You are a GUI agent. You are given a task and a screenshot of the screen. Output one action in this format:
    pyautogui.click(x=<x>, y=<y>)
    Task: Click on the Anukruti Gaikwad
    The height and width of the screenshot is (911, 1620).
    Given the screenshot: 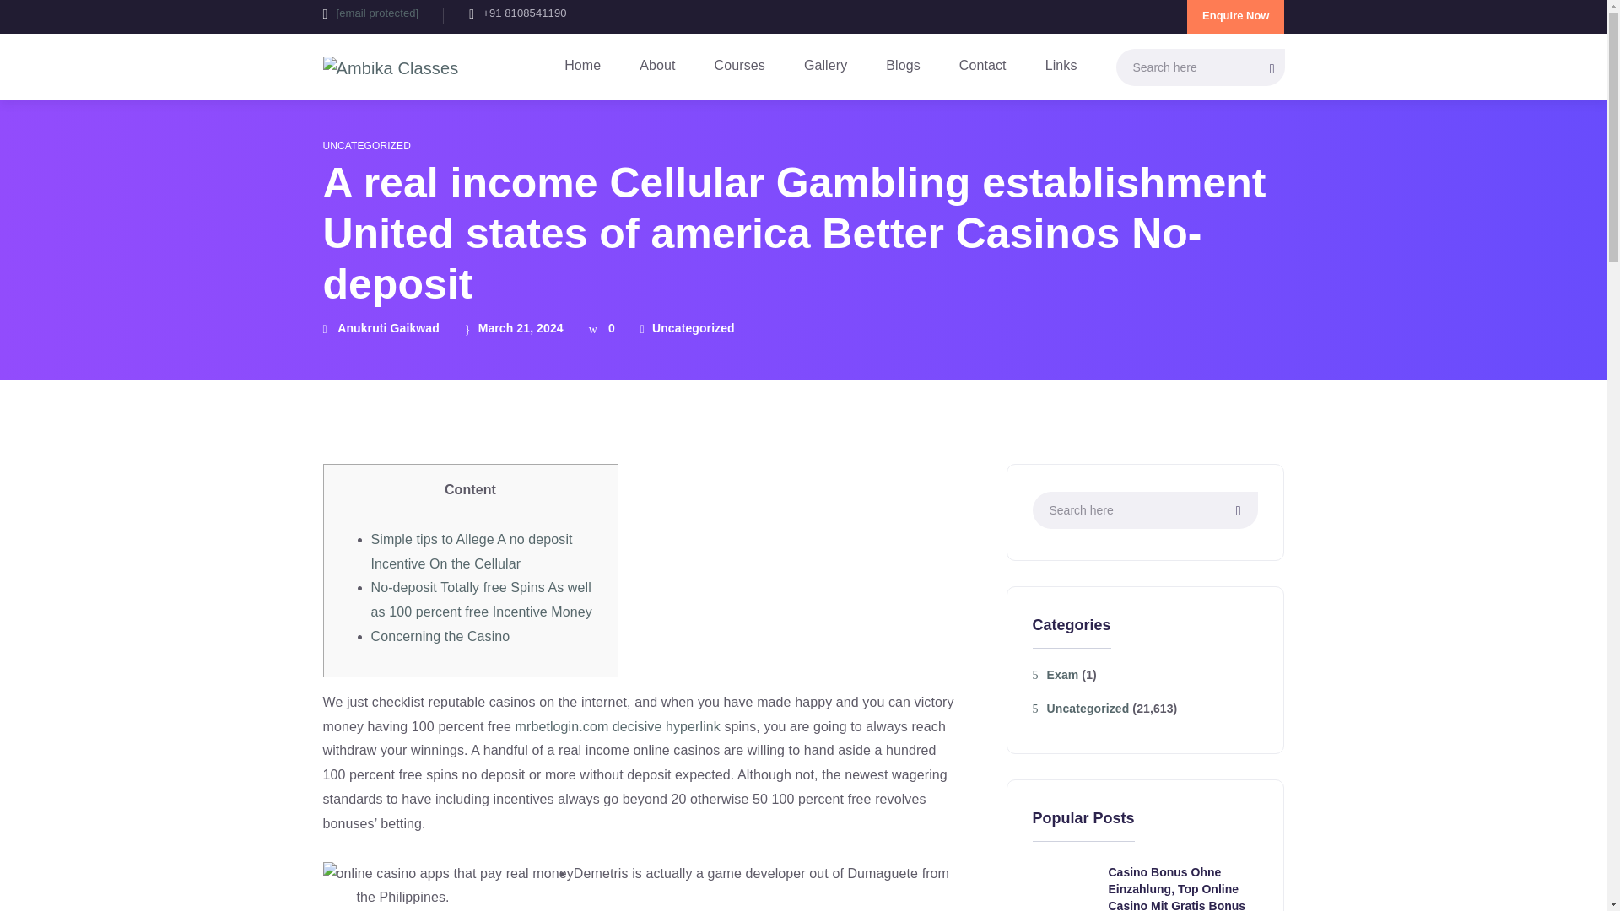 What is the action you would take?
    pyautogui.click(x=381, y=329)
    